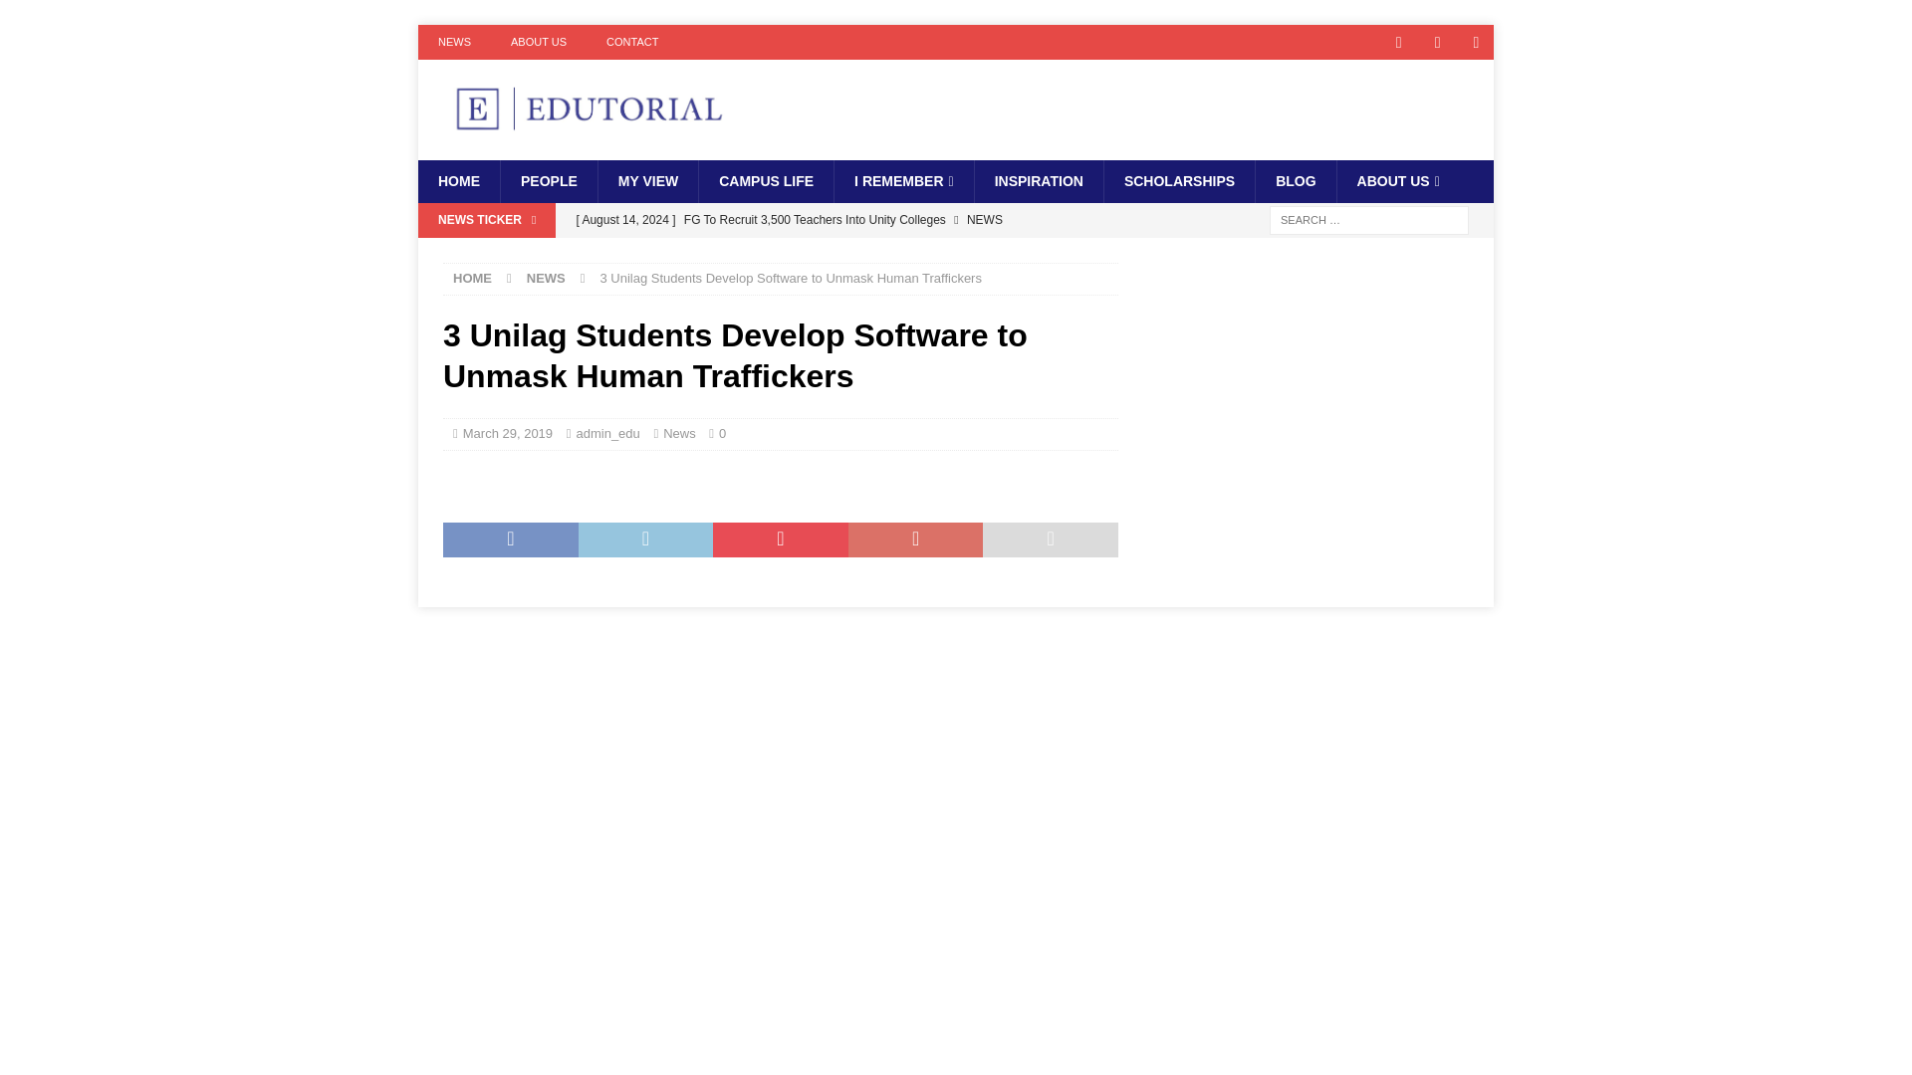 The height and width of the screenshot is (1075, 1912). What do you see at coordinates (765, 181) in the screenshot?
I see `CAMPUS LIFE` at bounding box center [765, 181].